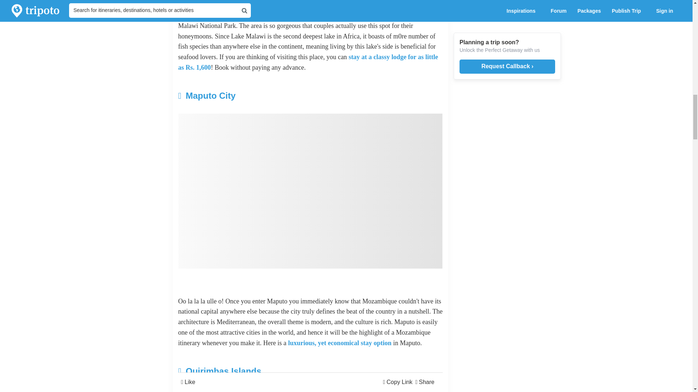  Describe the element at coordinates (266, 371) in the screenshot. I see `Quirimbas Islands` at that location.